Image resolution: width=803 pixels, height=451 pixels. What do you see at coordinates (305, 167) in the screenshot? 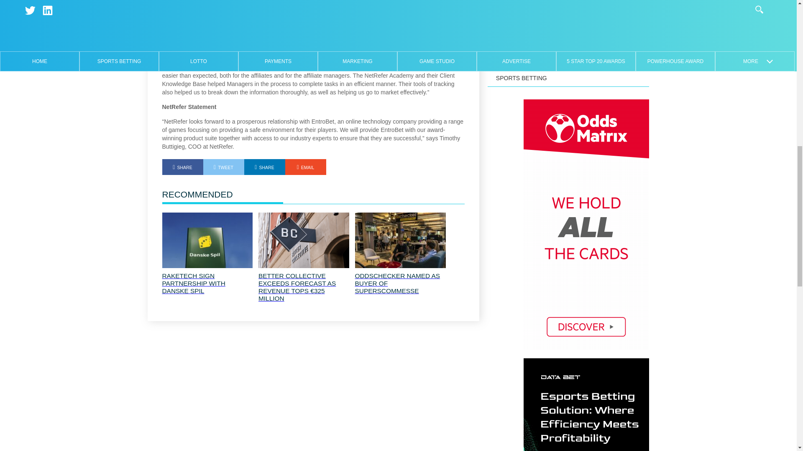
I see `EMAIL` at bounding box center [305, 167].